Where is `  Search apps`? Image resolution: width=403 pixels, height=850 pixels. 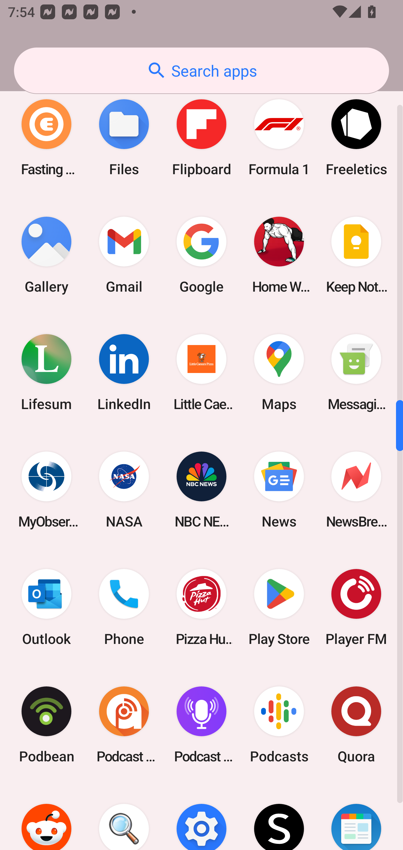
  Search apps is located at coordinates (201, 70).